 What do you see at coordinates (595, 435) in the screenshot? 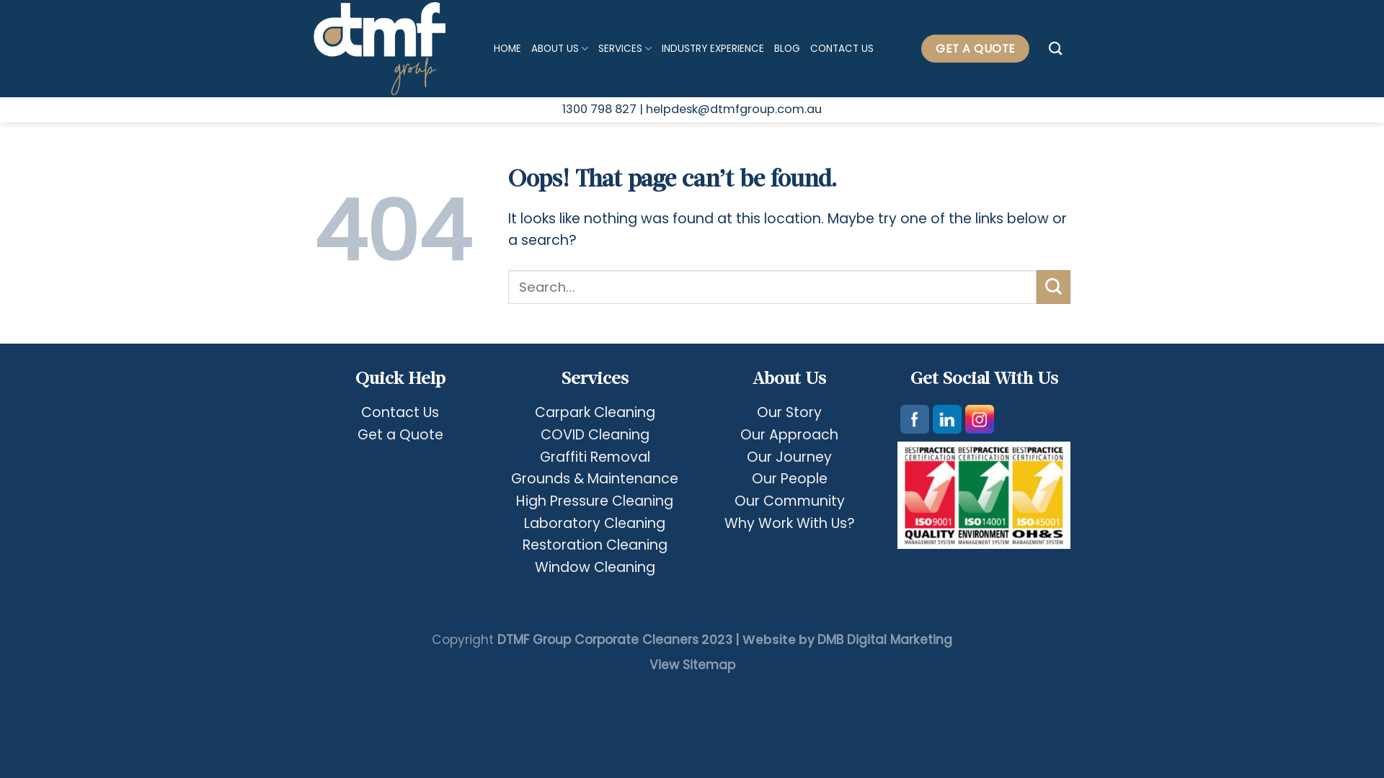
I see `COVID Cleaning` at bounding box center [595, 435].